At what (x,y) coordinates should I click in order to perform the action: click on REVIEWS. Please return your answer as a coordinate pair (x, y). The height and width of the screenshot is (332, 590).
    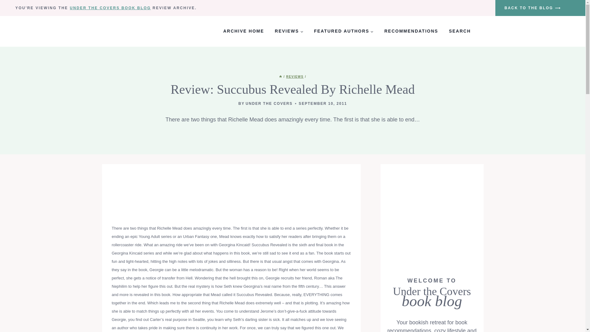
    Looking at the image, I should click on (295, 77).